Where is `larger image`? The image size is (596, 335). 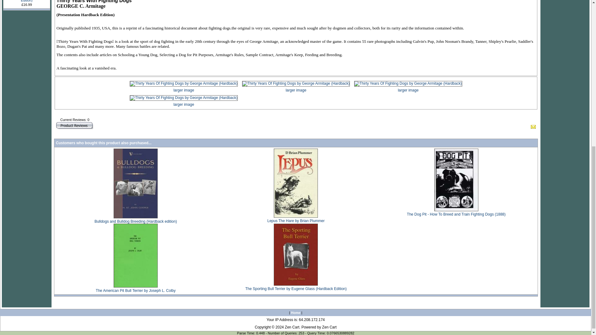
larger image is located at coordinates (183, 87).